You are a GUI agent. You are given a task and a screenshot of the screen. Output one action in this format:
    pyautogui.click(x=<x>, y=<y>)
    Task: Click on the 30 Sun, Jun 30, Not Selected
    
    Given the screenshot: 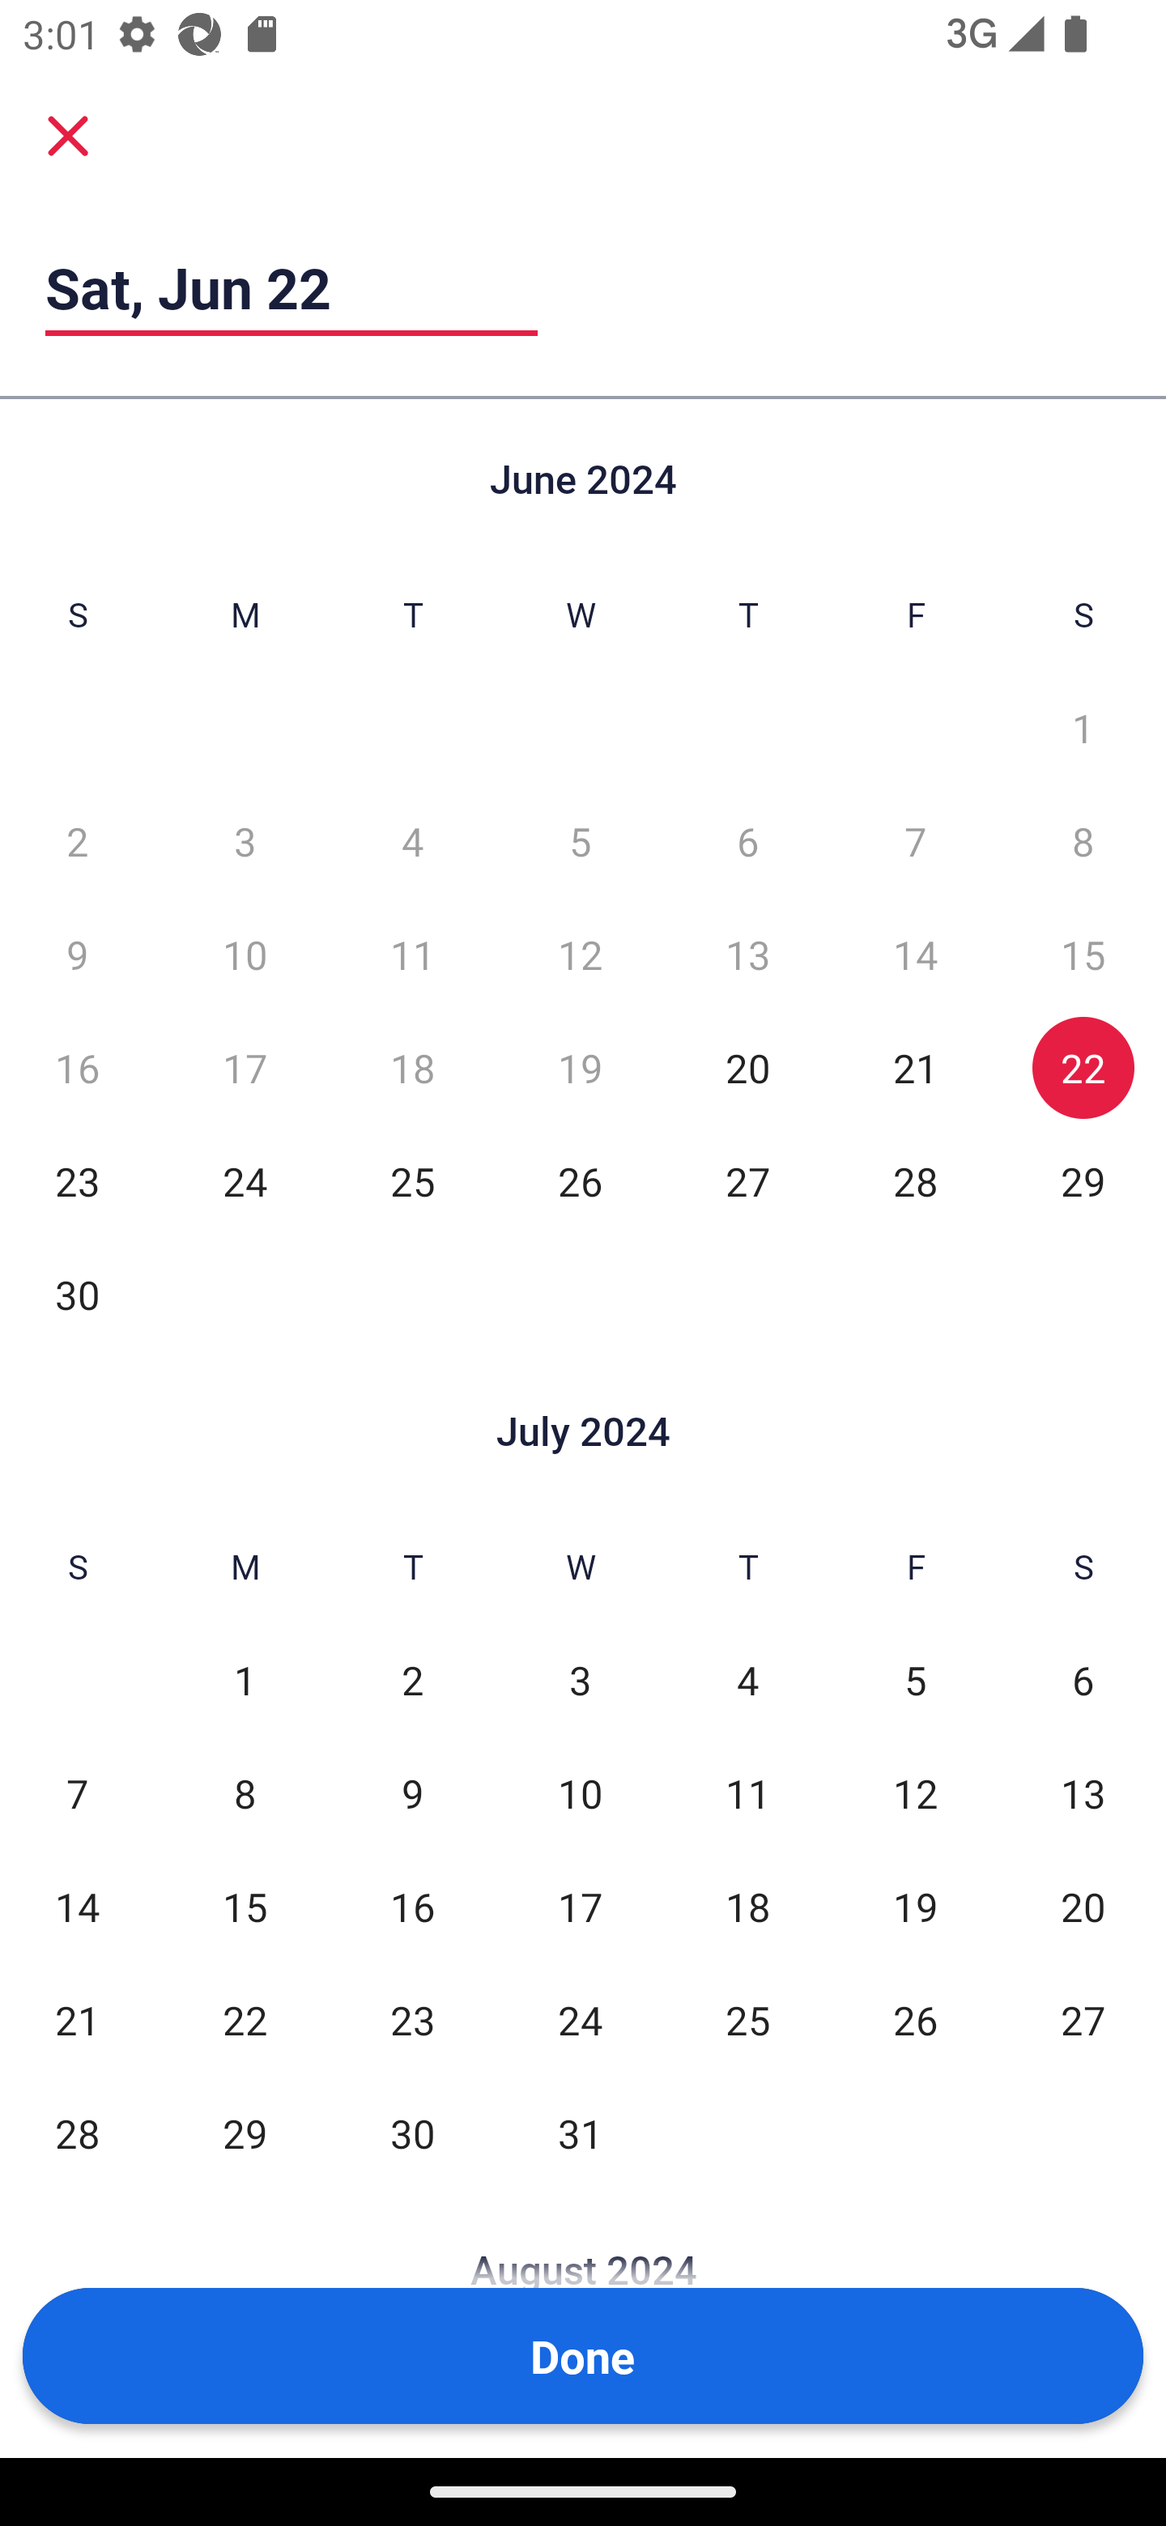 What is the action you would take?
    pyautogui.click(x=77, y=1294)
    